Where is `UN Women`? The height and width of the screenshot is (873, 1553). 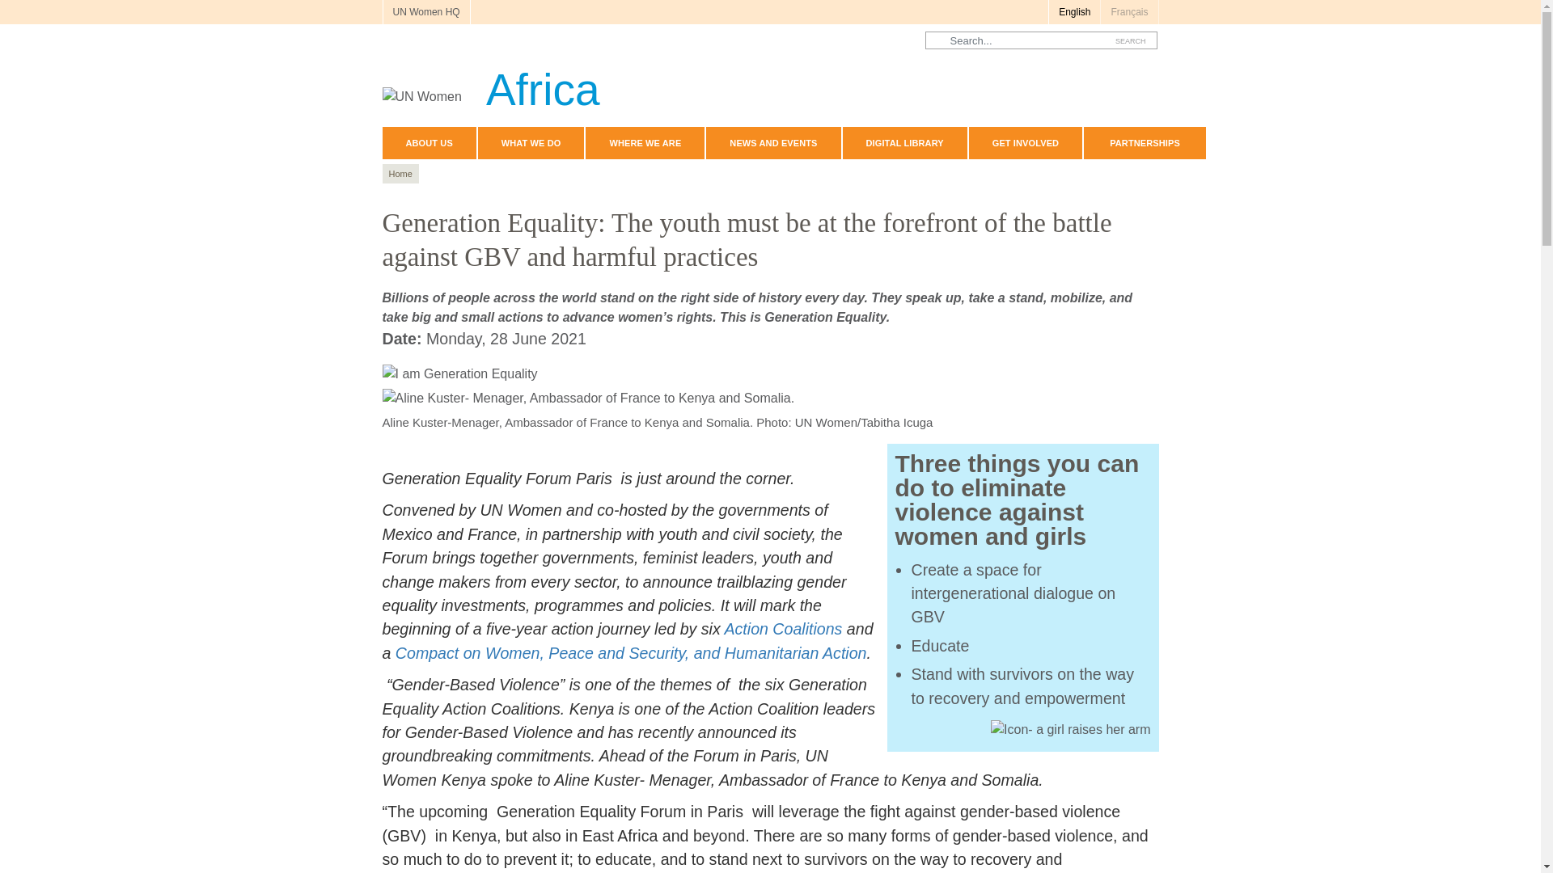
UN Women is located at coordinates (490, 82).